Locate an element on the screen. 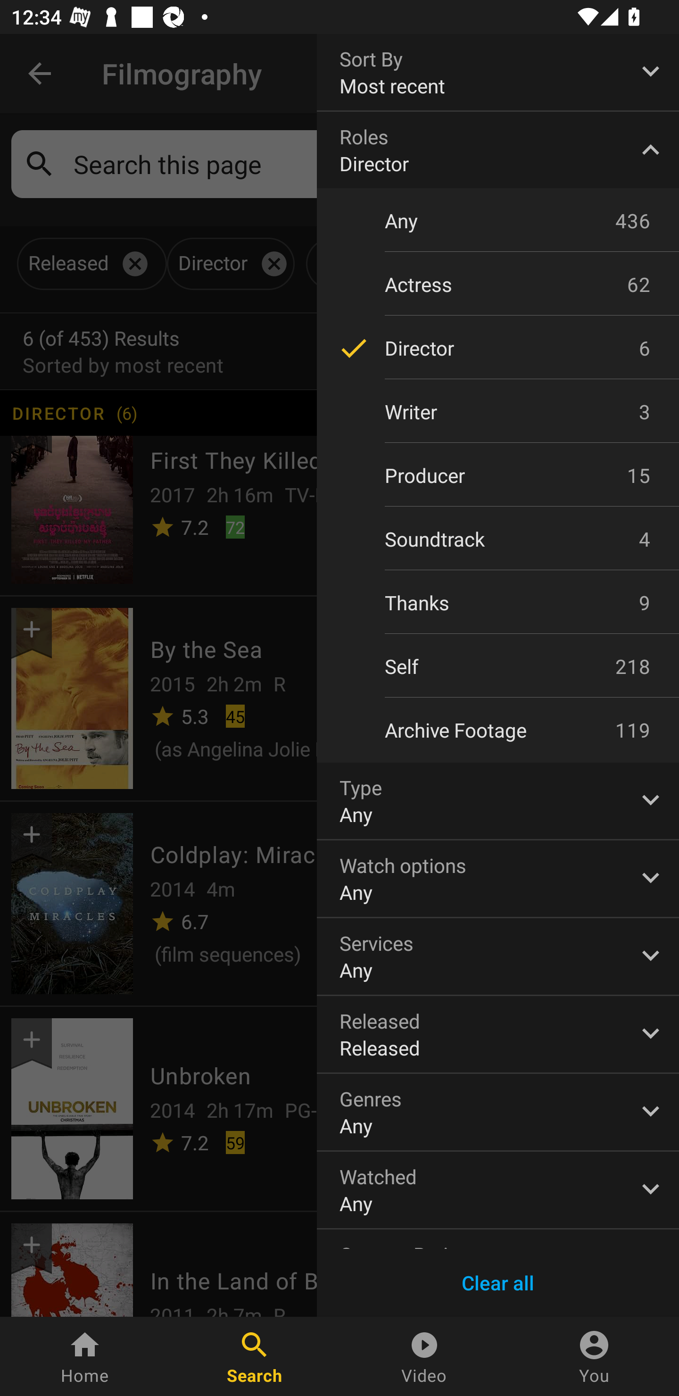 This screenshot has height=1396, width=679. Watch options Any is located at coordinates (498, 878).